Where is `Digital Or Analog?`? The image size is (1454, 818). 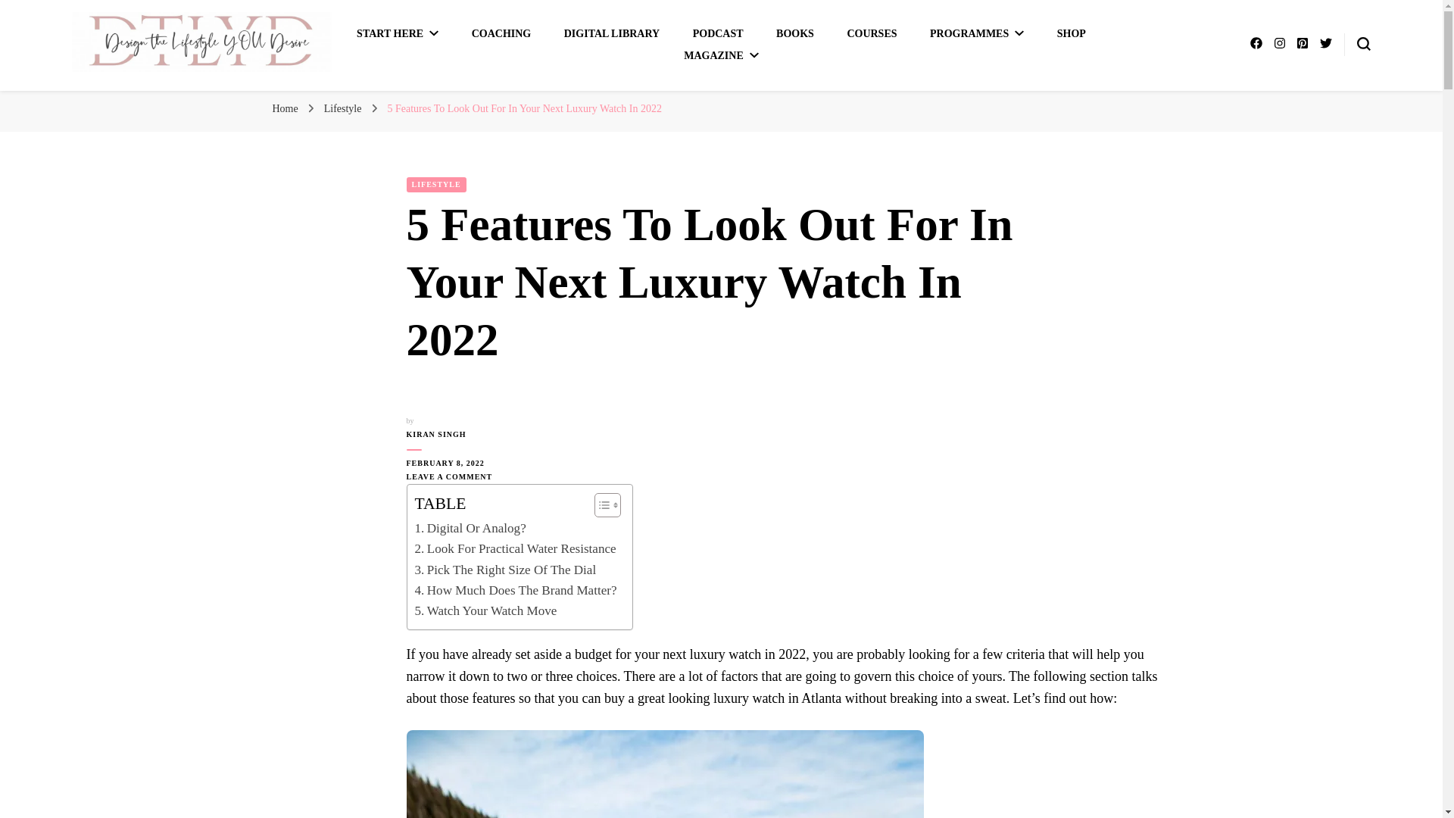 Digital Or Analog? is located at coordinates (470, 527).